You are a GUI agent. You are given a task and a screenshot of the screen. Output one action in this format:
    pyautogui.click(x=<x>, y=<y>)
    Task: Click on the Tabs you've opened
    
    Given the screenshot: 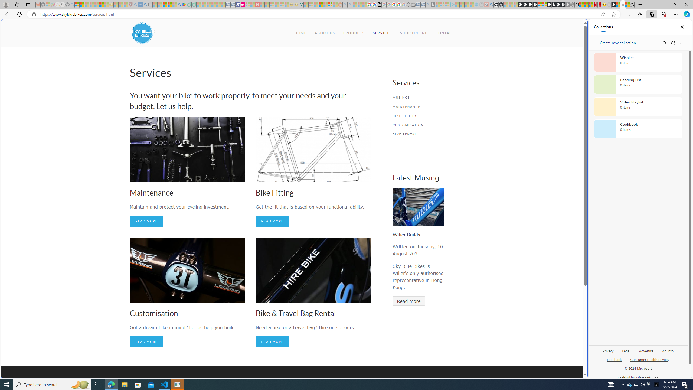 What is the action you would take?
    pyautogui.click(x=422, y=72)
    